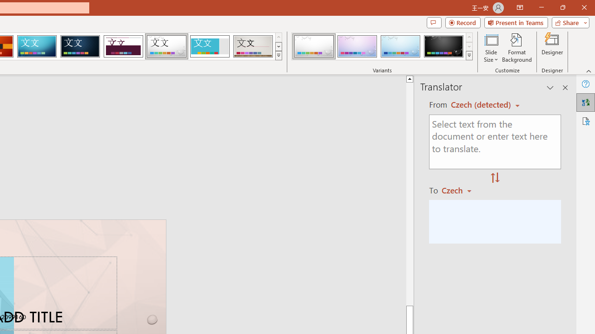  Describe the element at coordinates (209, 46) in the screenshot. I see `Frame` at that location.